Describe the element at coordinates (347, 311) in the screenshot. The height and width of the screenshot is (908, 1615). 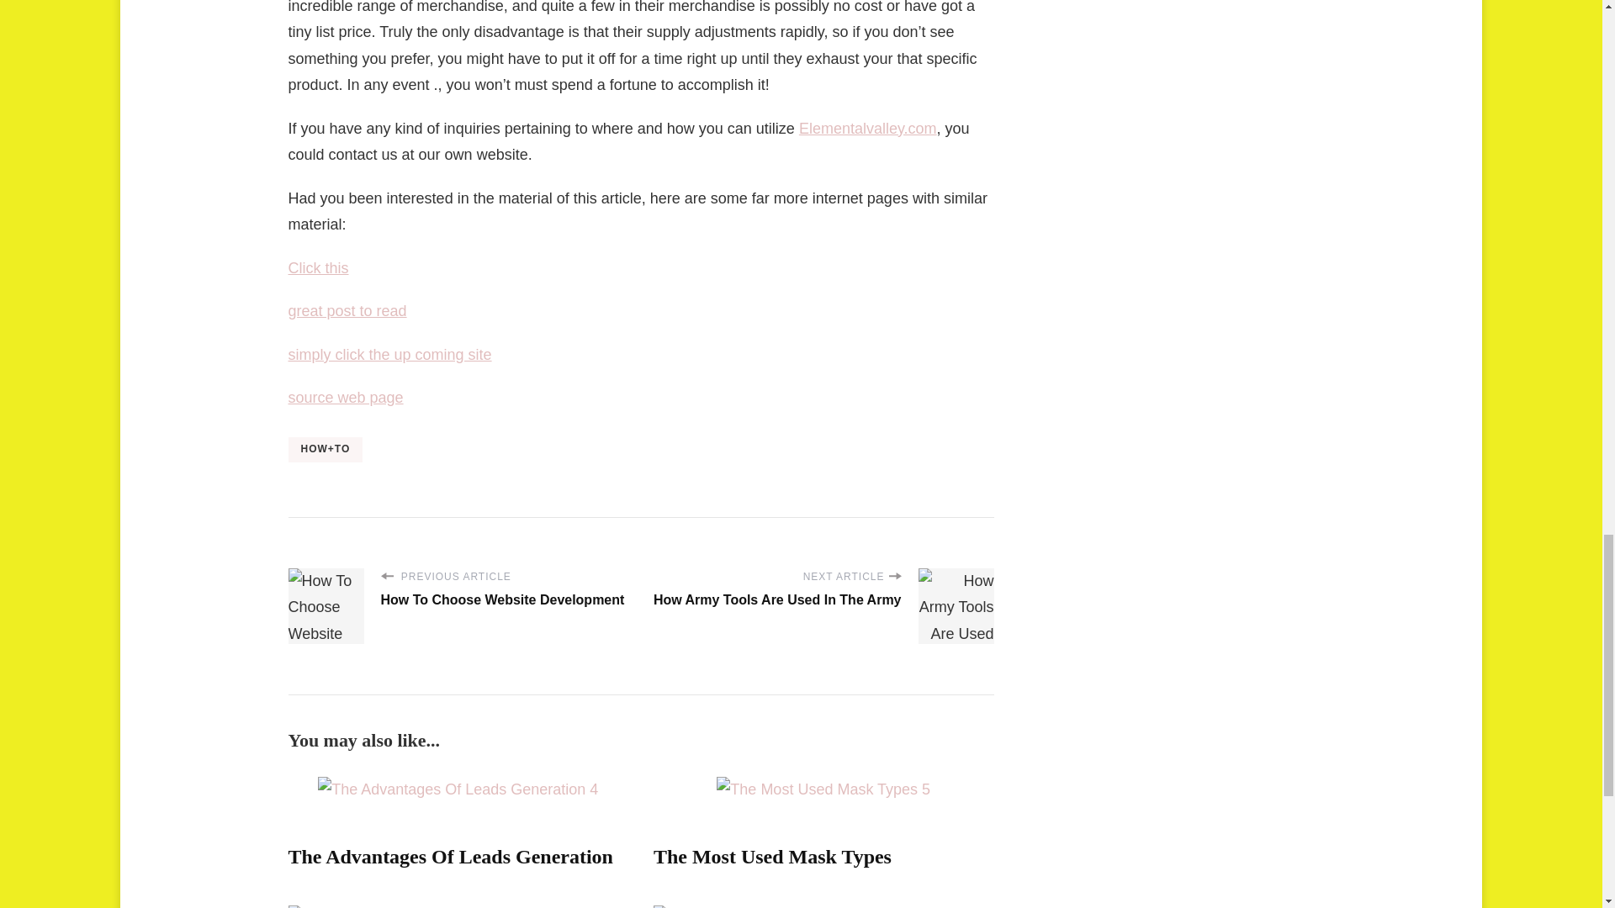
I see `great post to read` at that location.